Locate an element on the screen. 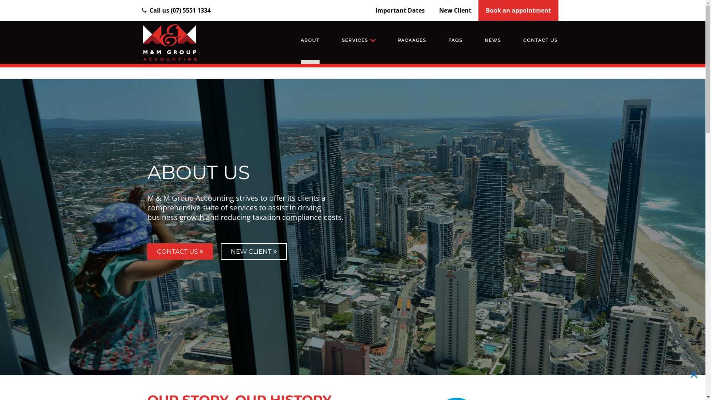 This screenshot has height=400, width=711. FAQS is located at coordinates (455, 40).